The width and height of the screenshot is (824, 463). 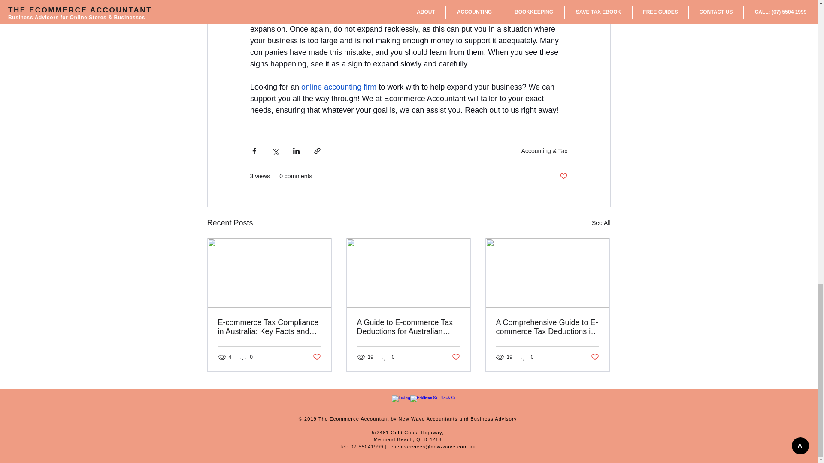 I want to click on 0, so click(x=388, y=358).